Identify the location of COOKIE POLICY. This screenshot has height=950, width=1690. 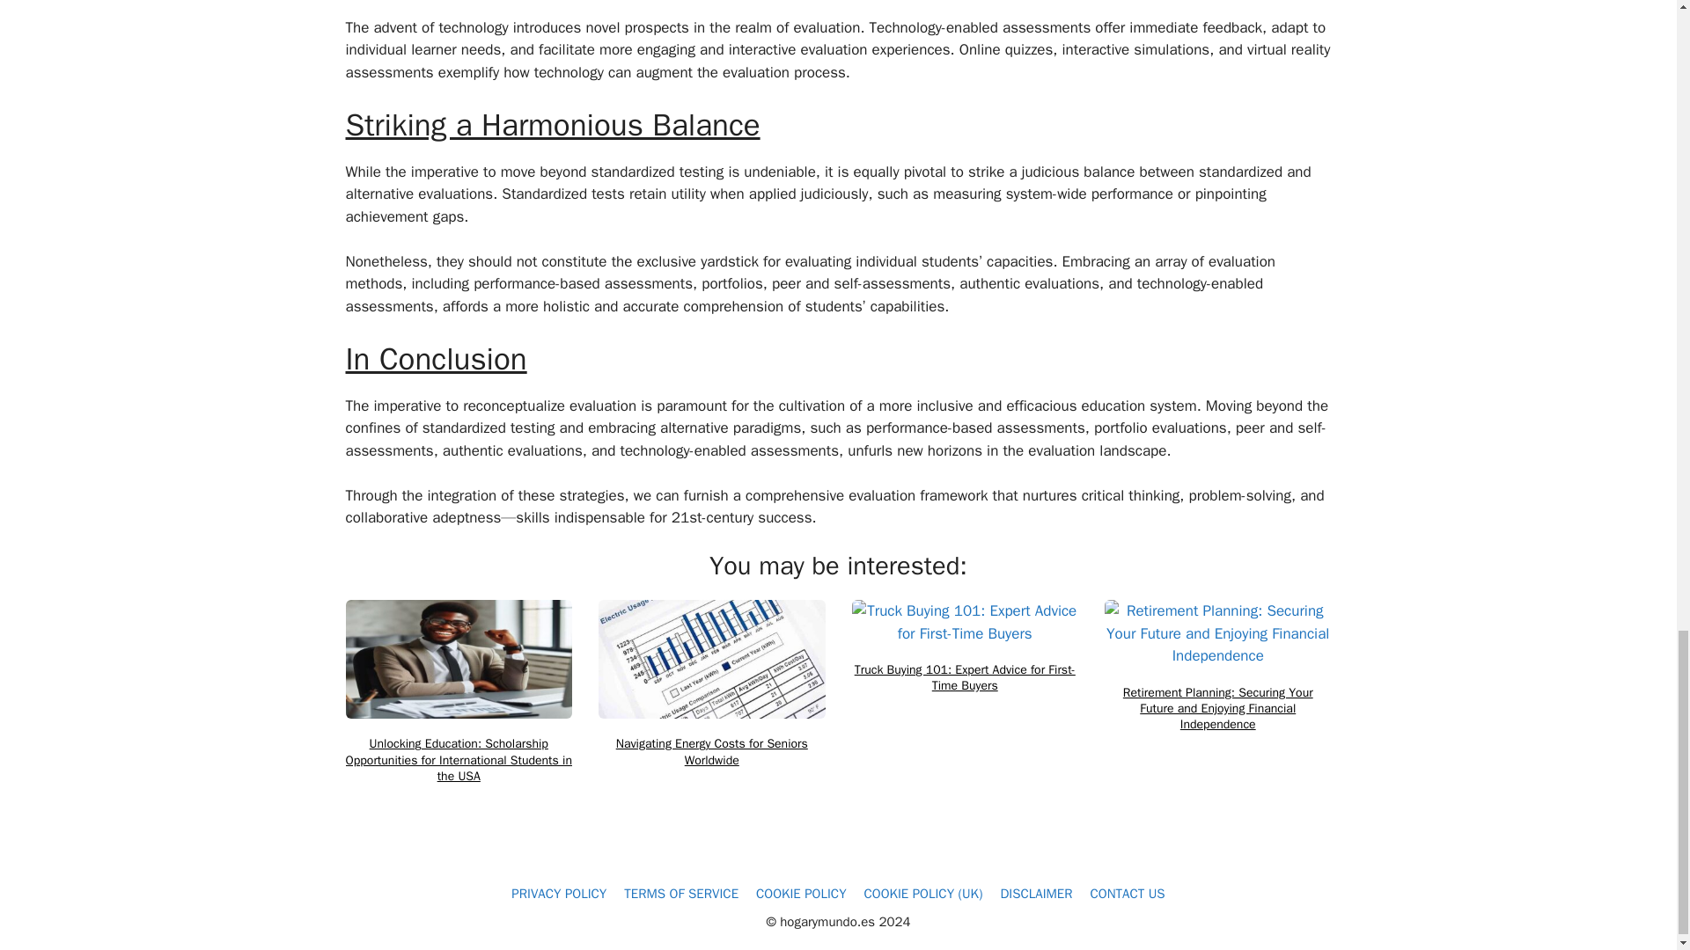
(801, 893).